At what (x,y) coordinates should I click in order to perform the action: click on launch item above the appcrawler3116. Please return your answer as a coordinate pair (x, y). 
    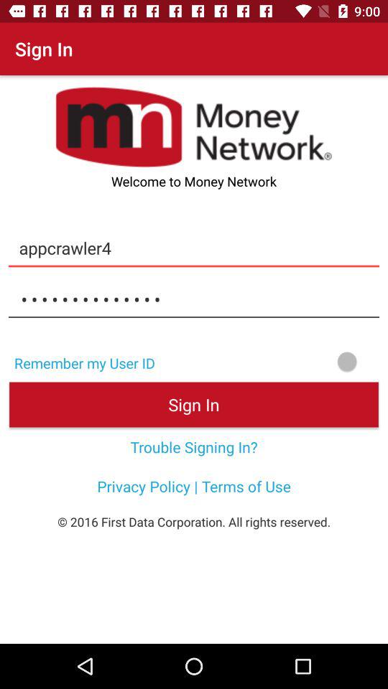
    Looking at the image, I should click on (194, 248).